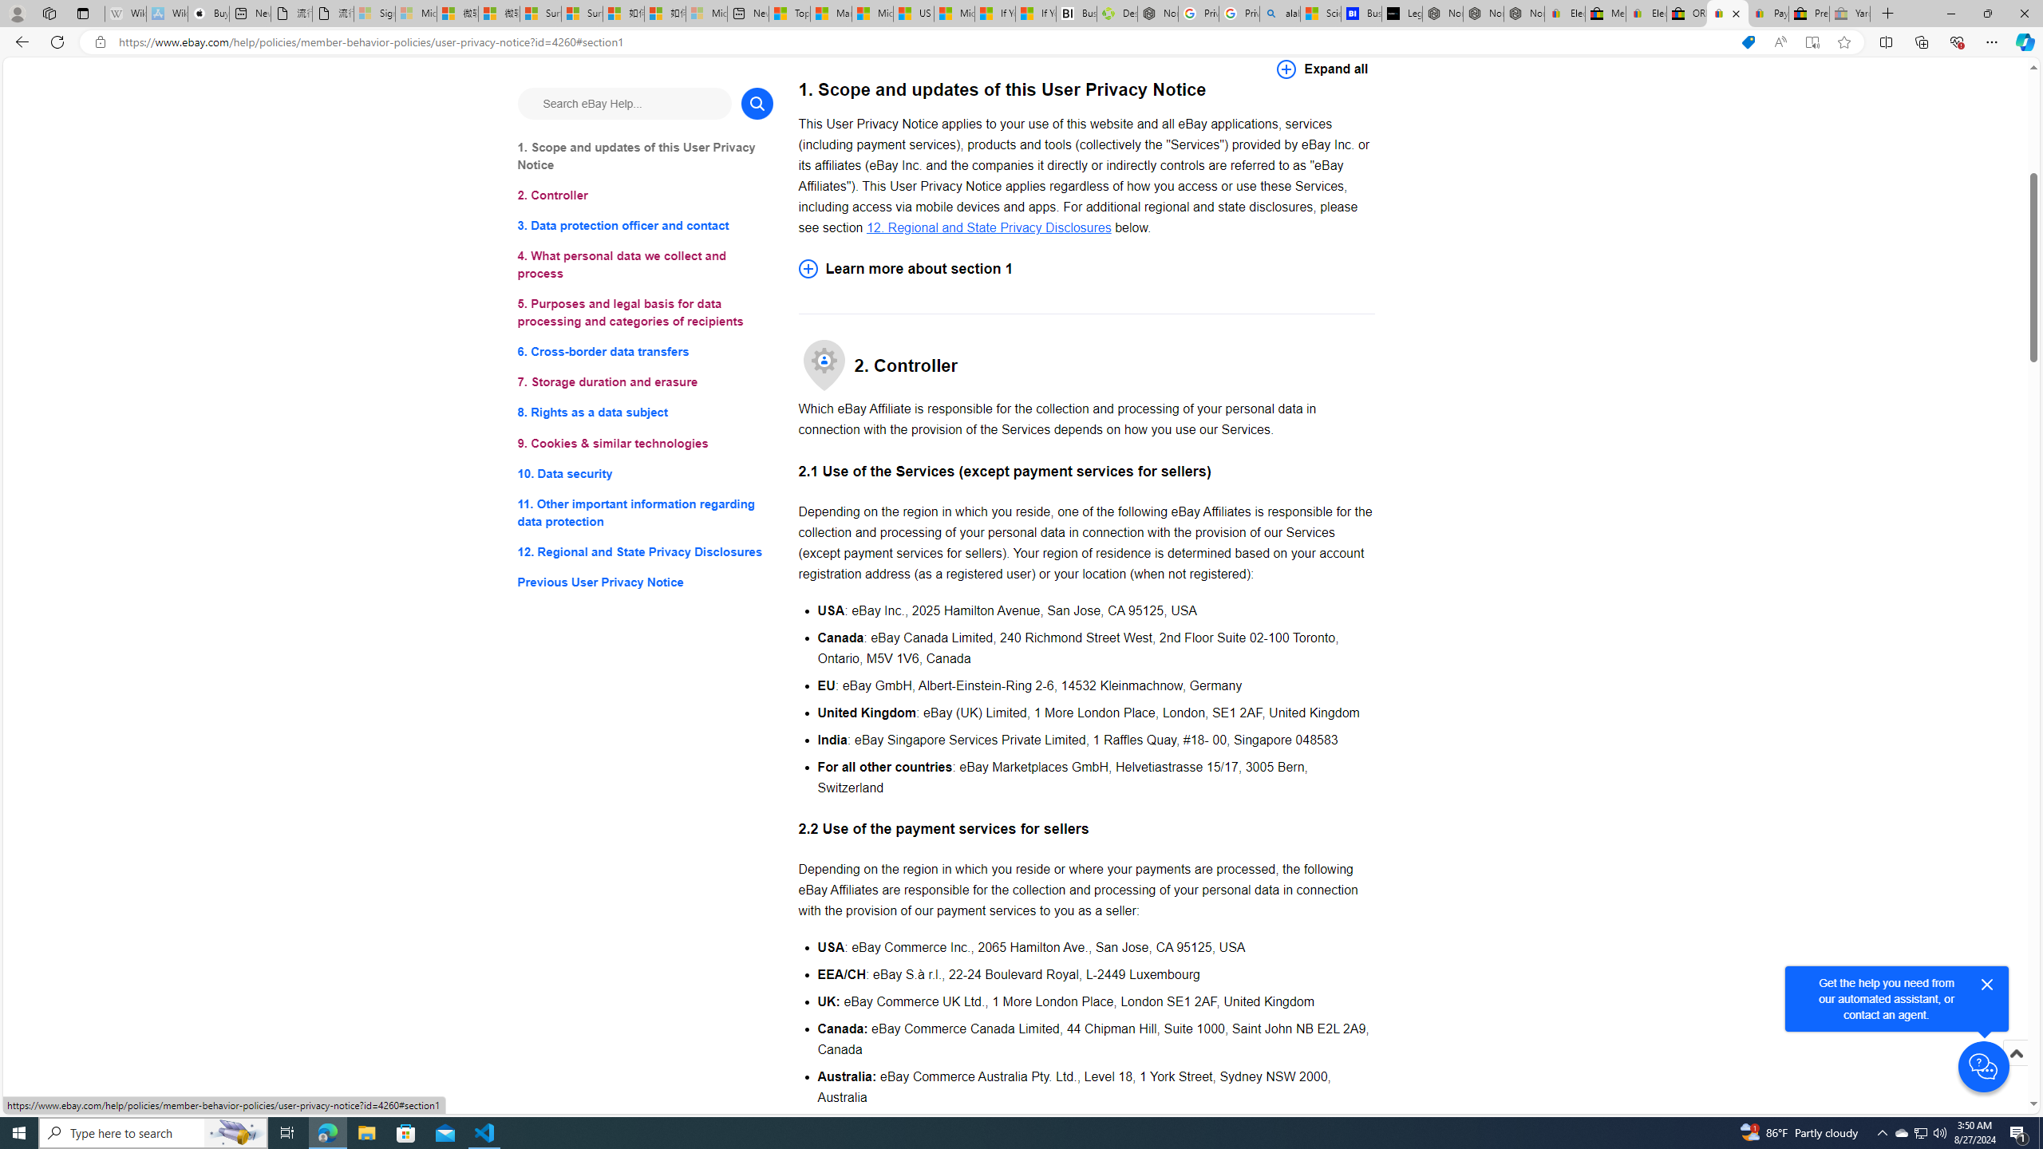  What do you see at coordinates (125, 14) in the screenshot?
I see `Wikipedia - Sleeping` at bounding box center [125, 14].